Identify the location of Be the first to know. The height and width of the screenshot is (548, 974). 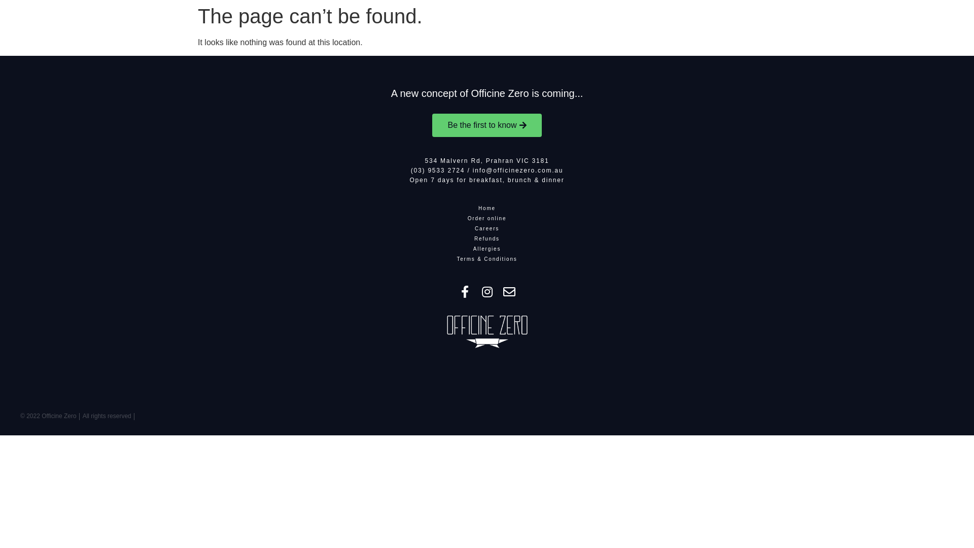
(487, 125).